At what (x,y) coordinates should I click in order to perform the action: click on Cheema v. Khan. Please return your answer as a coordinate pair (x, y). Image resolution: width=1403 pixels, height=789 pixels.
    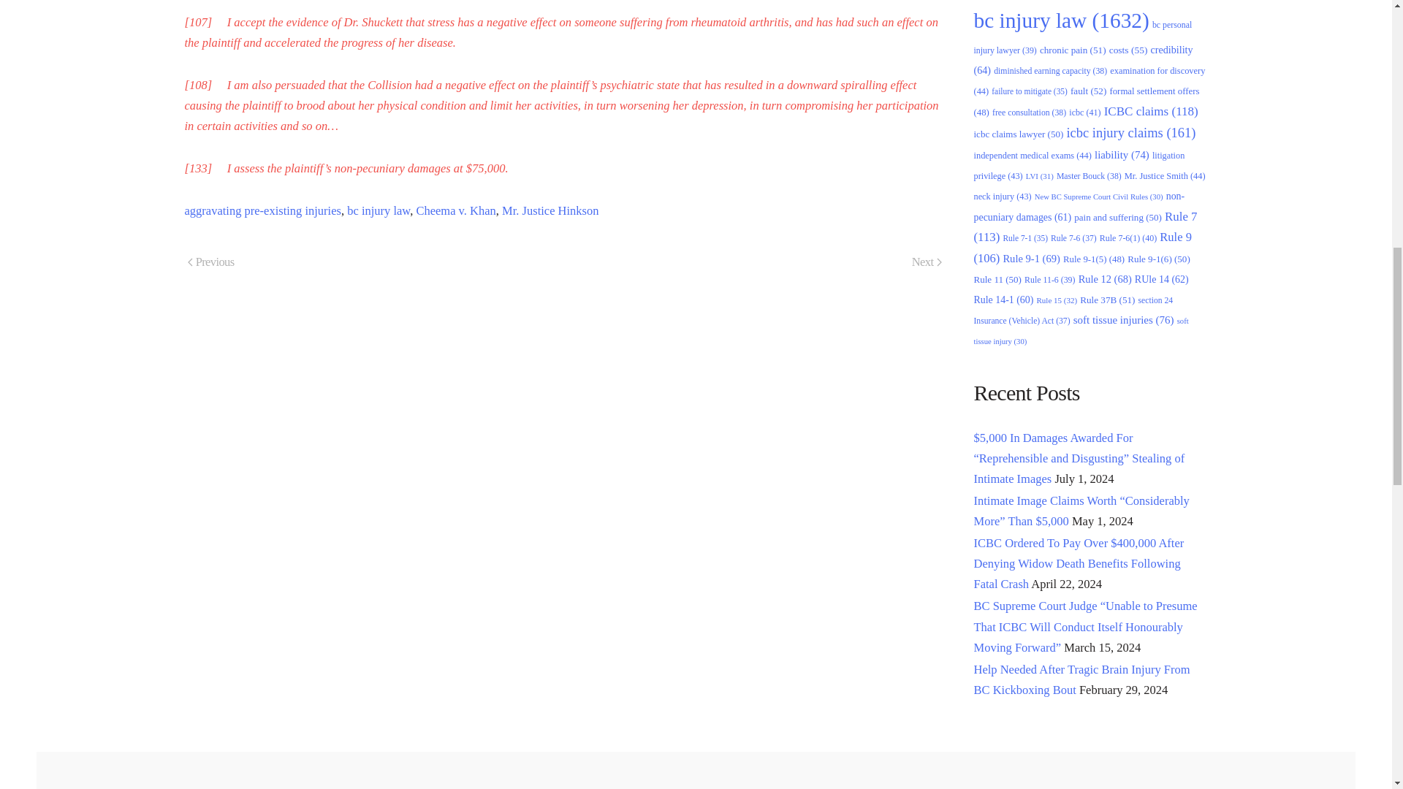
    Looking at the image, I should click on (455, 210).